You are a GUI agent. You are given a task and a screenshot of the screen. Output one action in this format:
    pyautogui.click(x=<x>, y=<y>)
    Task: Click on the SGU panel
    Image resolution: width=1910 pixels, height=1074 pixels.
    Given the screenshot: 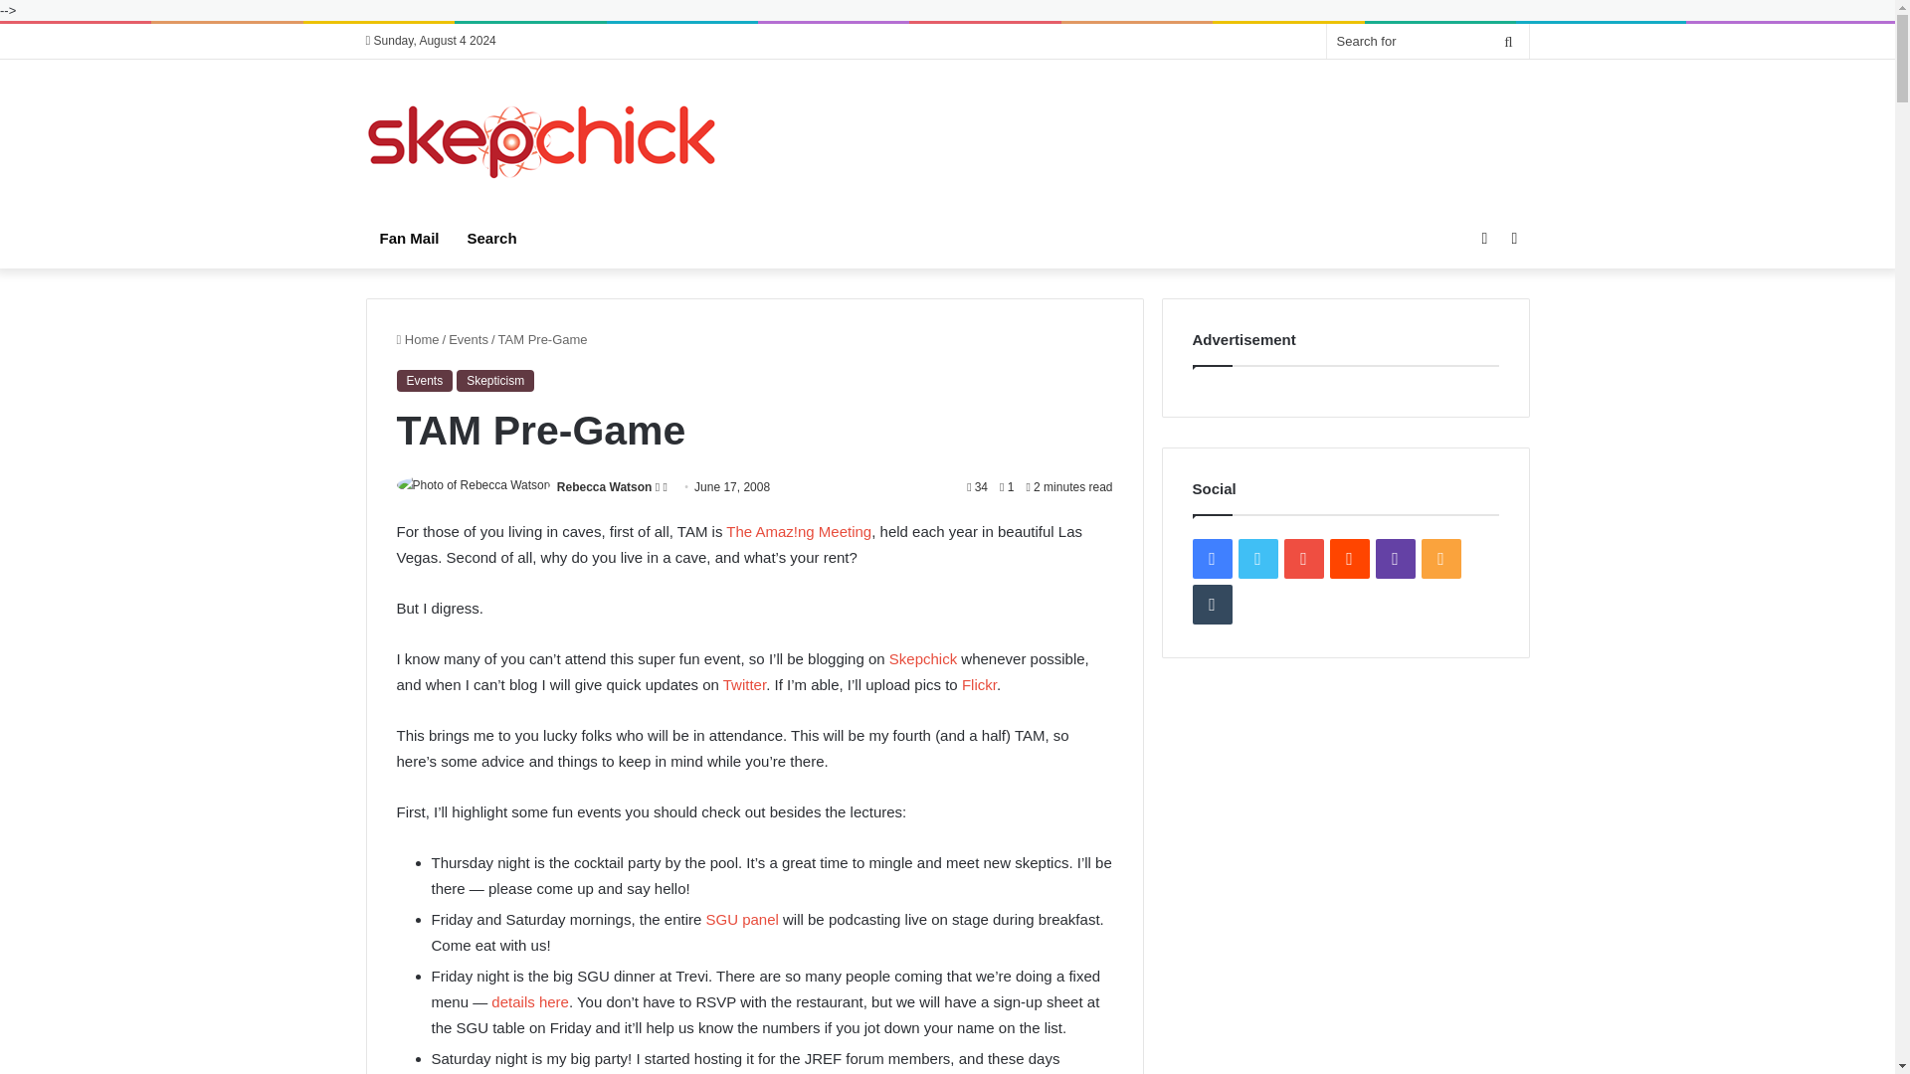 What is the action you would take?
    pyautogui.click(x=740, y=919)
    